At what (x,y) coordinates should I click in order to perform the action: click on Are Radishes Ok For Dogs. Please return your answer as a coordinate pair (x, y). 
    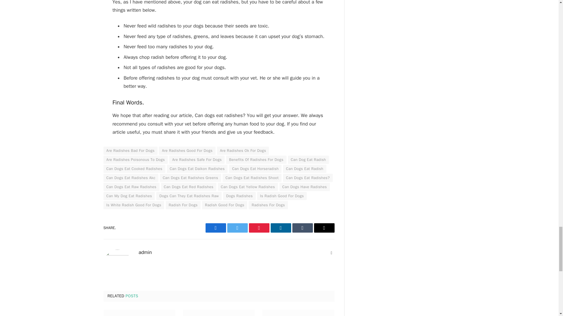
    Looking at the image, I should click on (243, 151).